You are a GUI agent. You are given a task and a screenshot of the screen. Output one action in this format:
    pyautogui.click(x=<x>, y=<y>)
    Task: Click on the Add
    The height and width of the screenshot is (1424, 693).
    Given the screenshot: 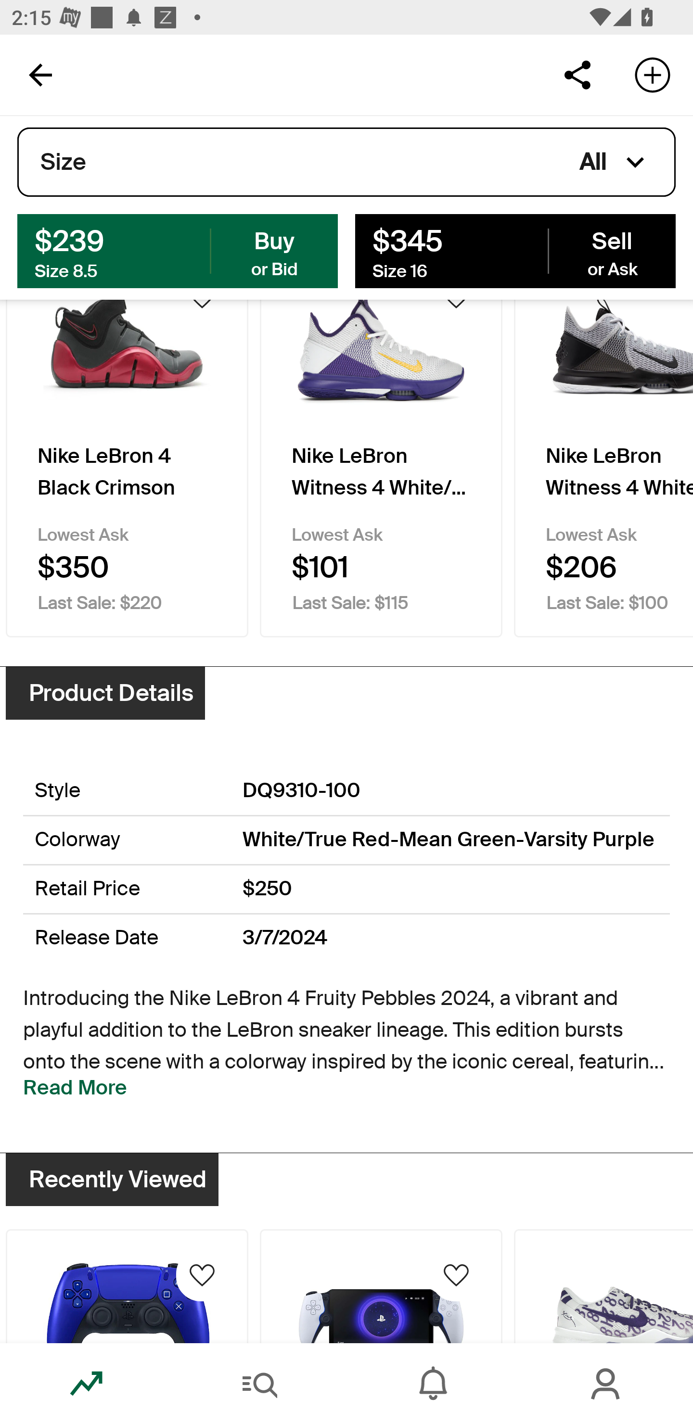 What is the action you would take?
    pyautogui.click(x=653, y=74)
    